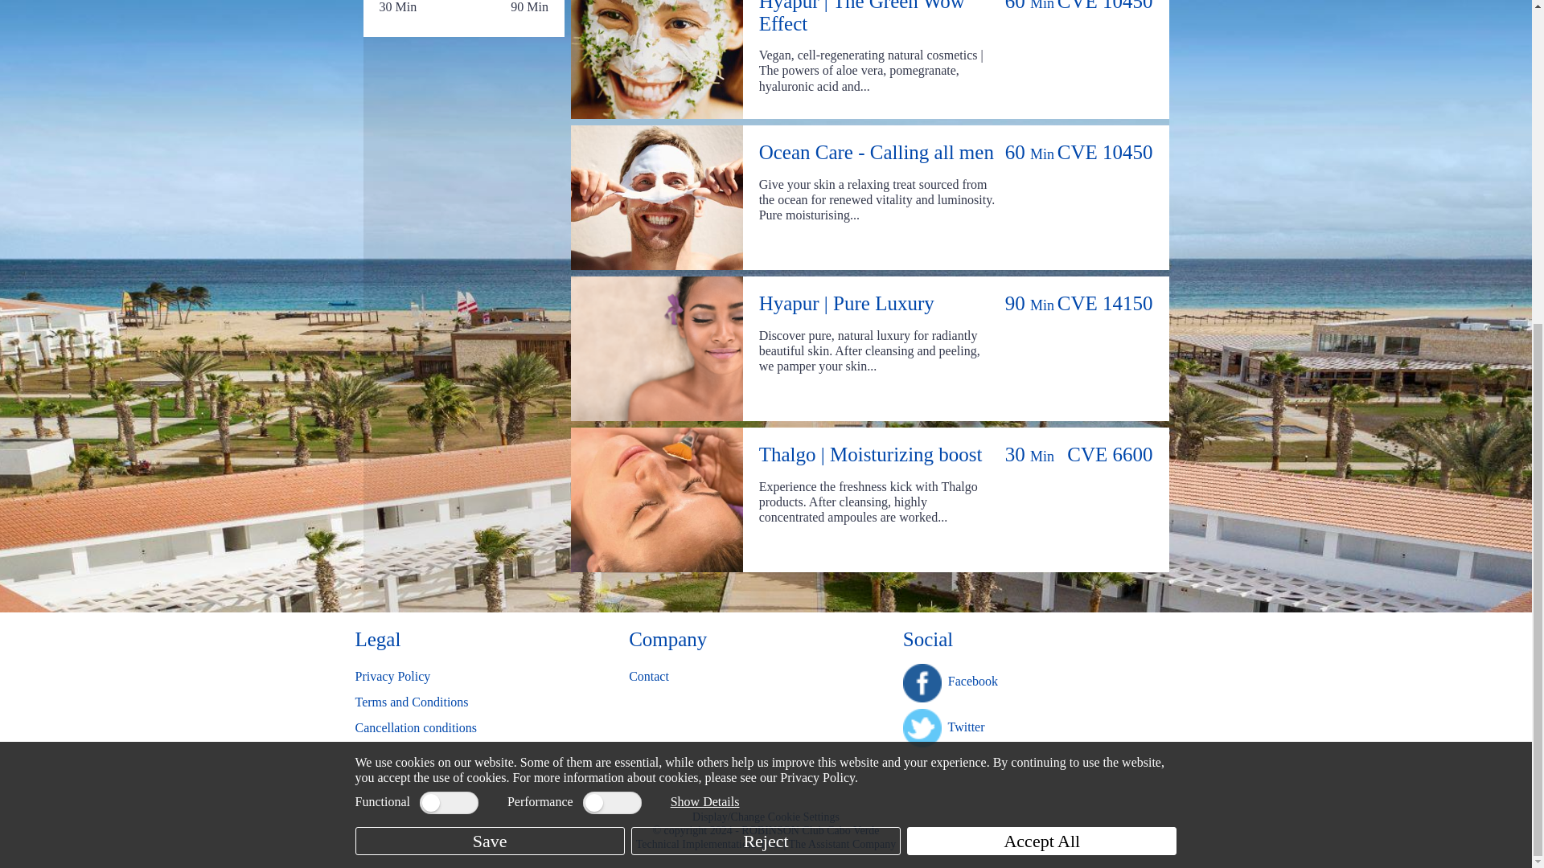  I want to click on Cancellation conditions, so click(416, 727).